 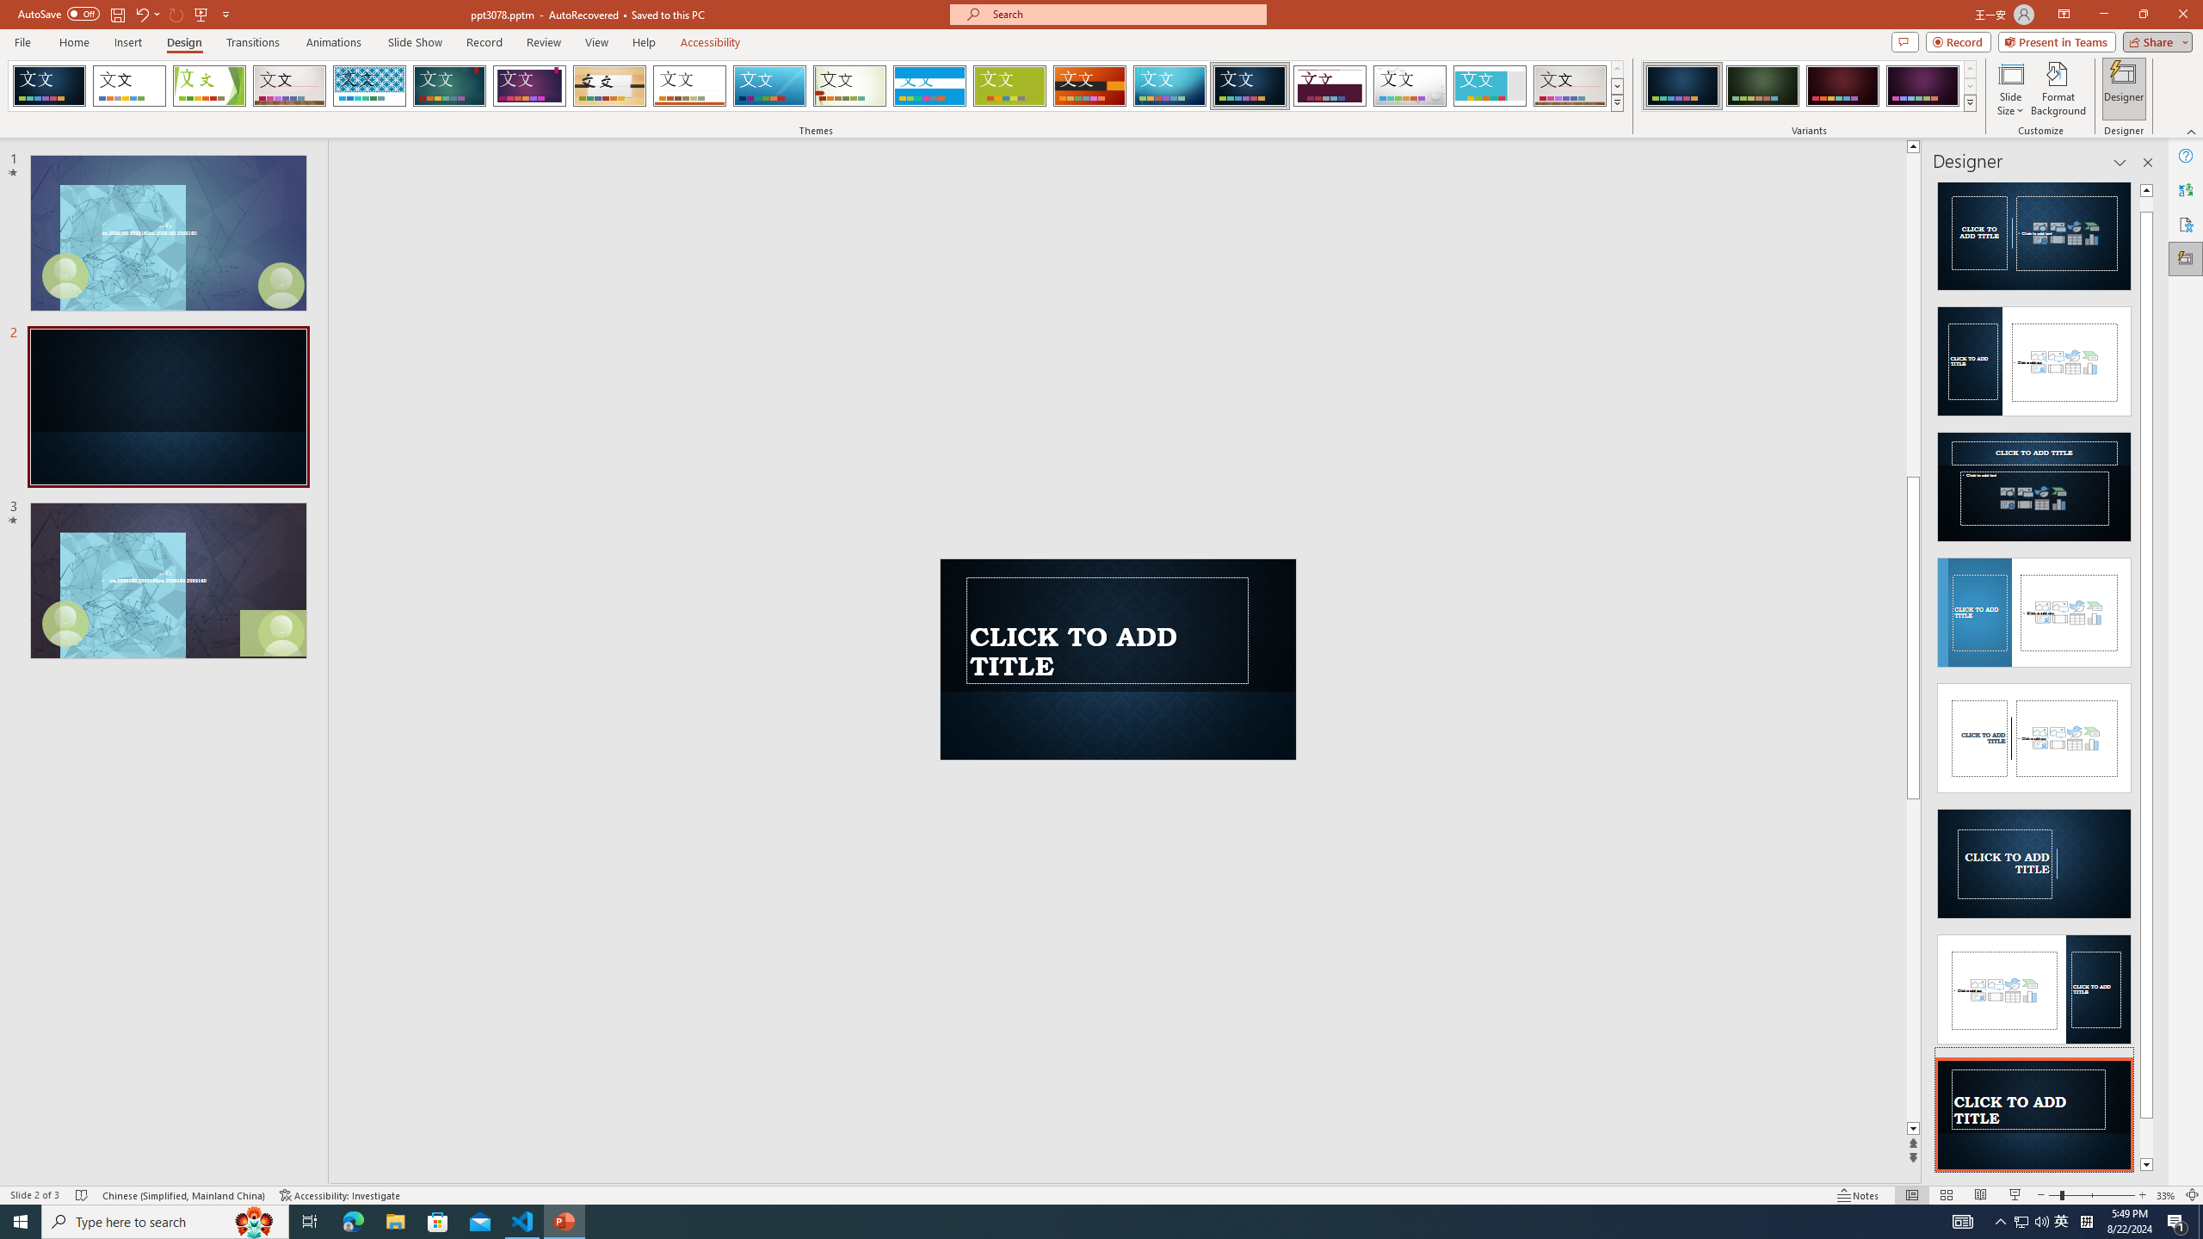 I want to click on Damask Variant 3, so click(x=1842, y=86).